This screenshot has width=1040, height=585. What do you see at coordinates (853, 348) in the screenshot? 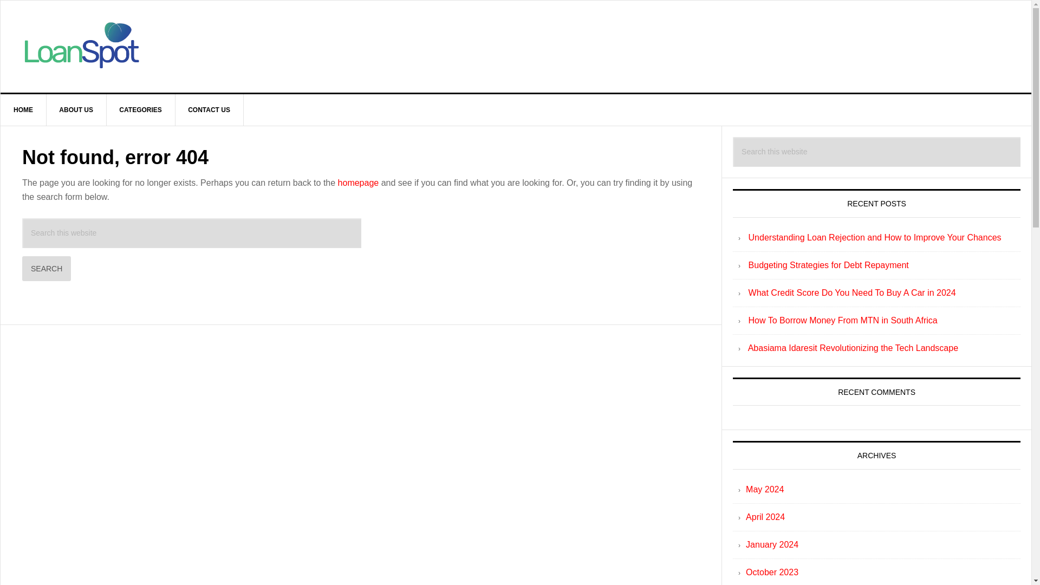
I see `Abasiama Idaresit Revolutionizing the Tech Landscape` at bounding box center [853, 348].